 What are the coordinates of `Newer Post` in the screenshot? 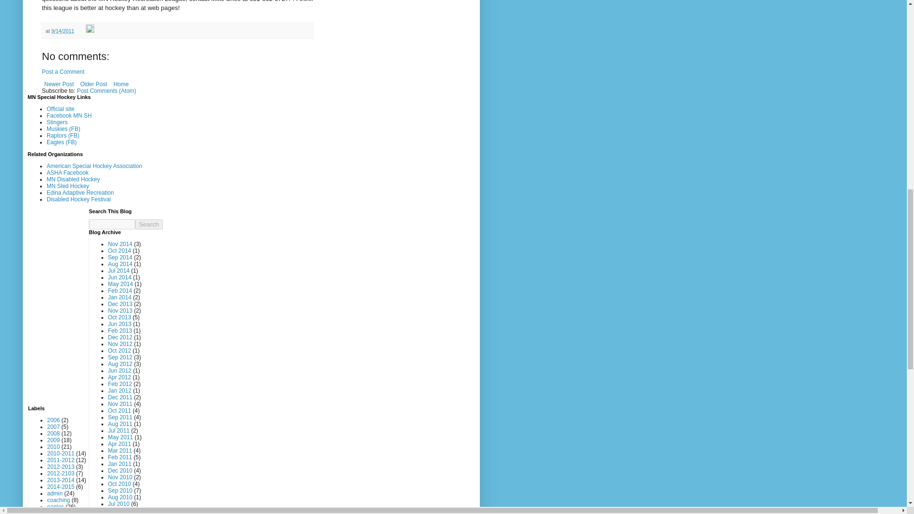 It's located at (59, 84).